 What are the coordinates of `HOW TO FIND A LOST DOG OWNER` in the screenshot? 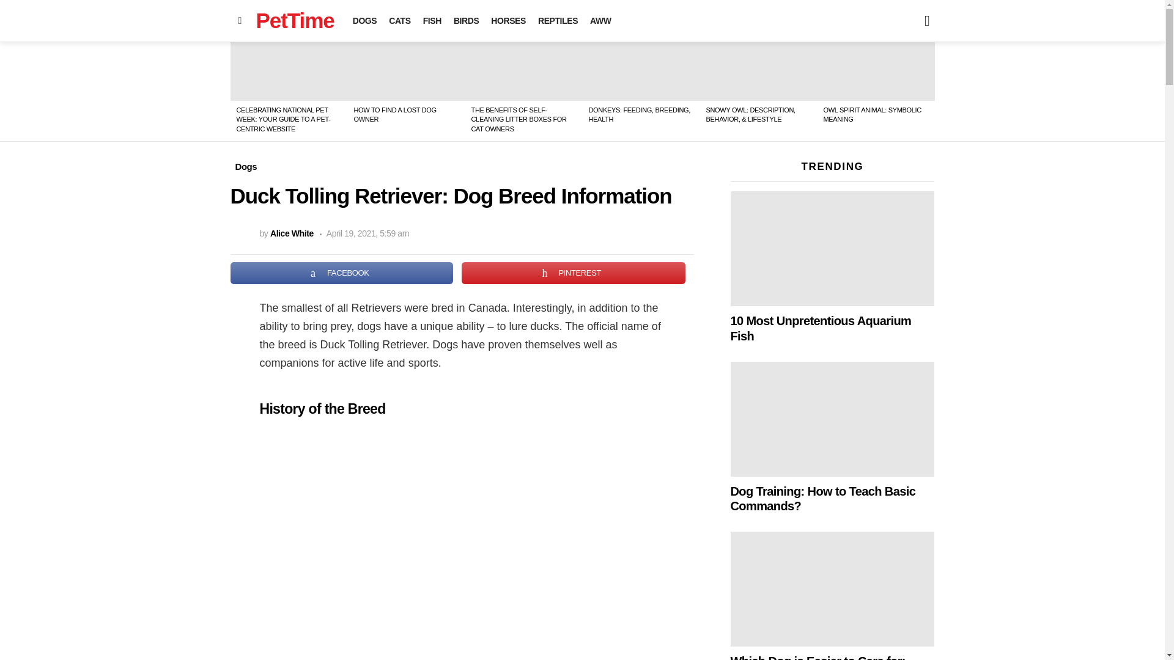 It's located at (394, 114).